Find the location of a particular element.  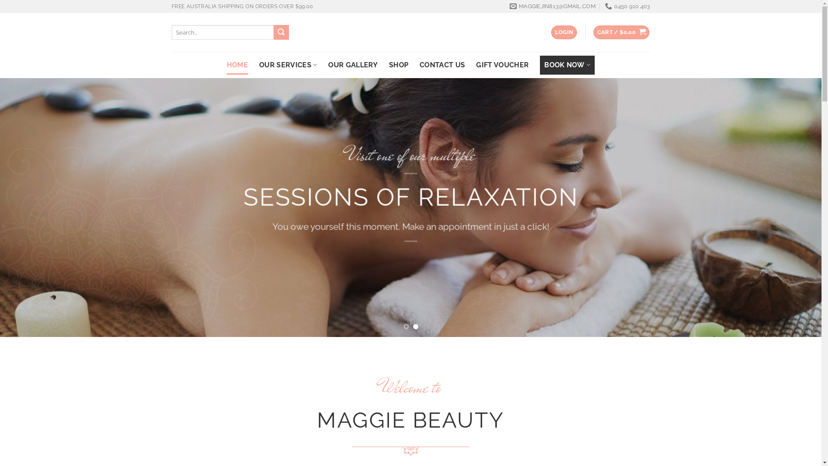

CART / $0.00 is located at coordinates (621, 33).